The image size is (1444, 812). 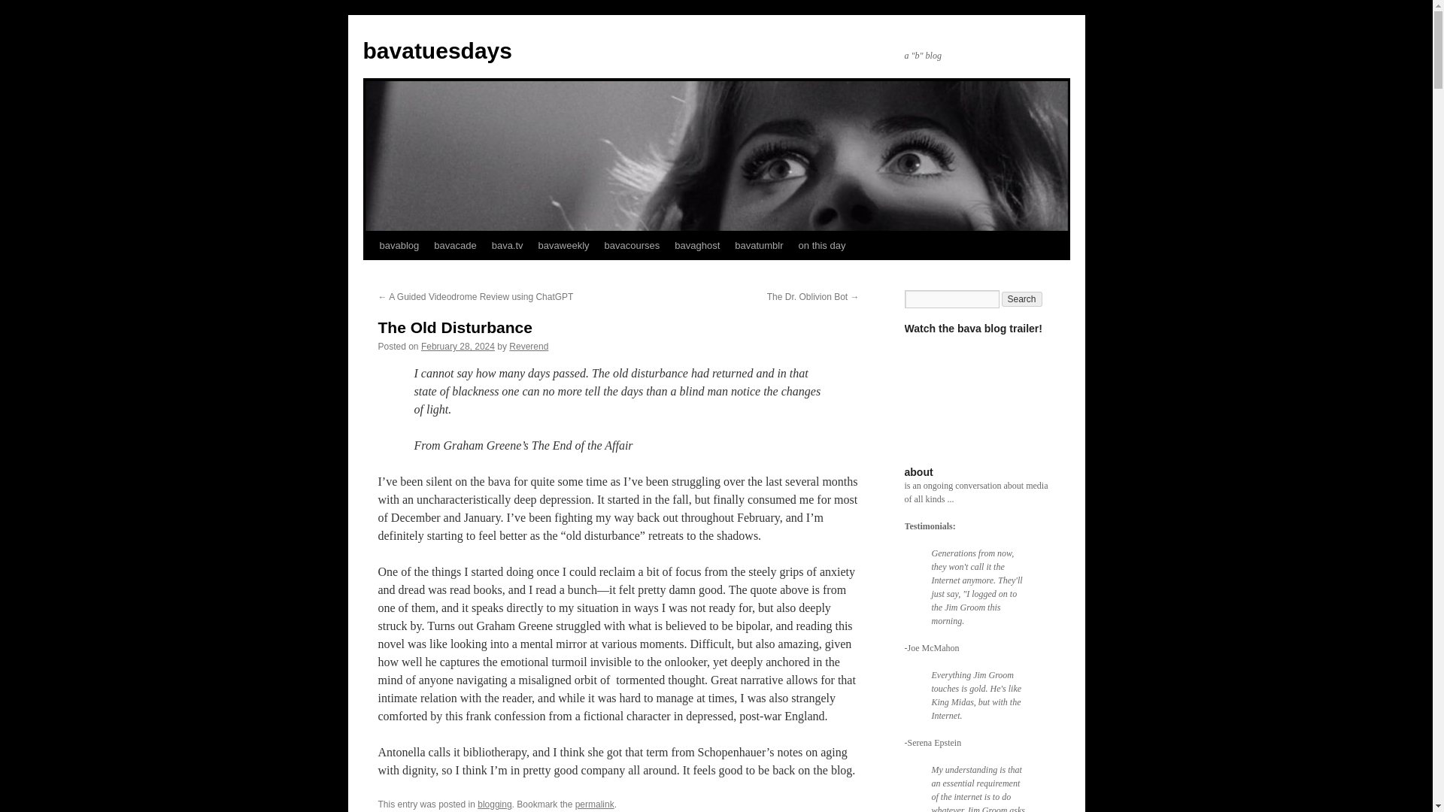 I want to click on February 28, 2024, so click(x=458, y=346).